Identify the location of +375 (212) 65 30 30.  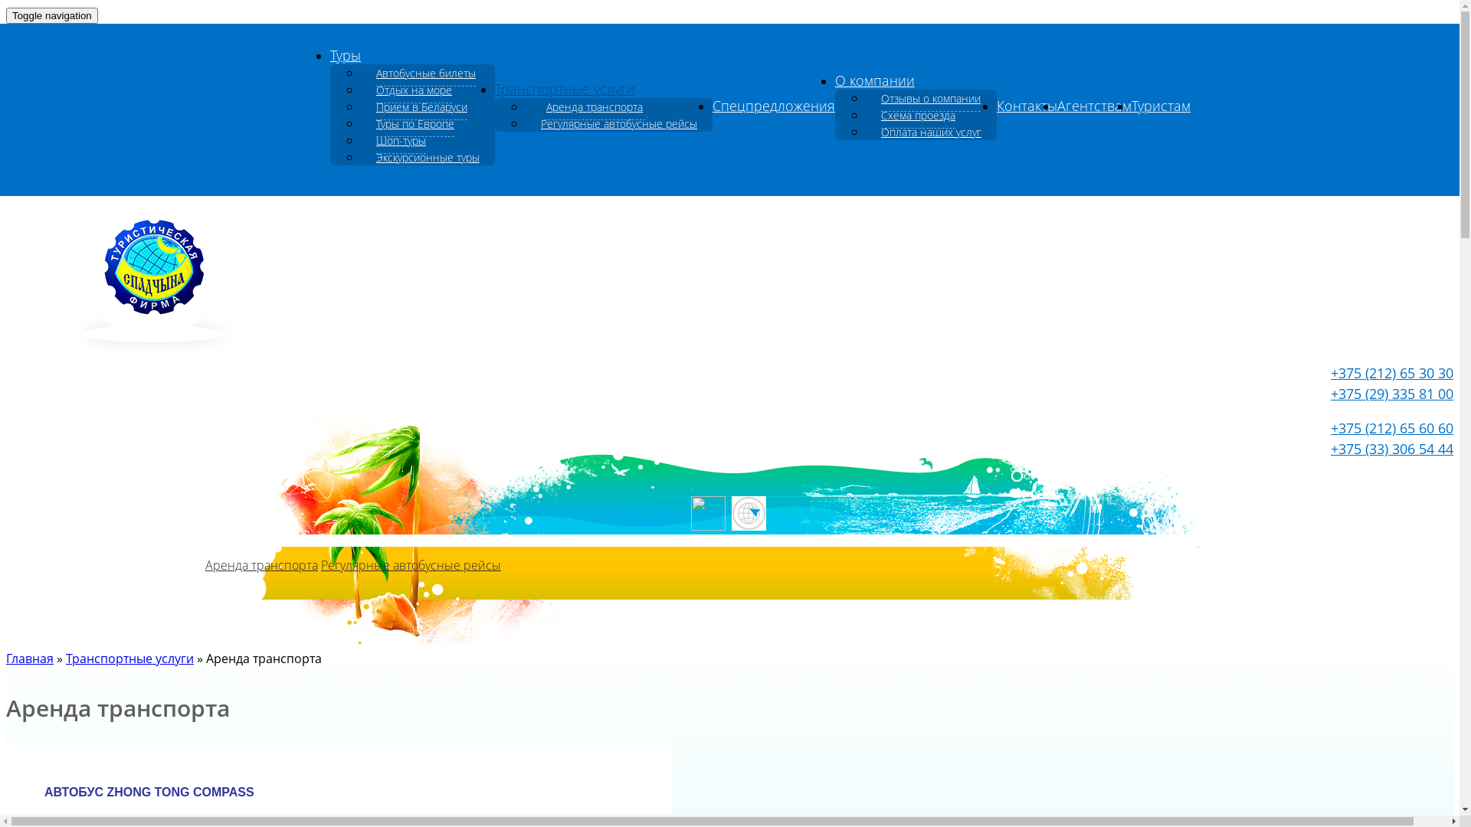
(1392, 373).